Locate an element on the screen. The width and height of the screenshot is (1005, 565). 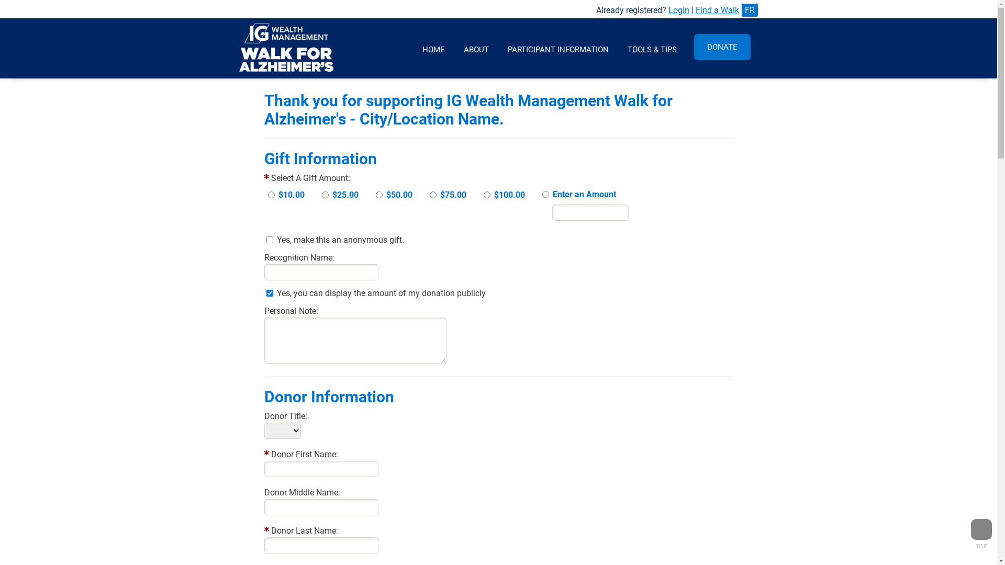
on is located at coordinates (269, 240).